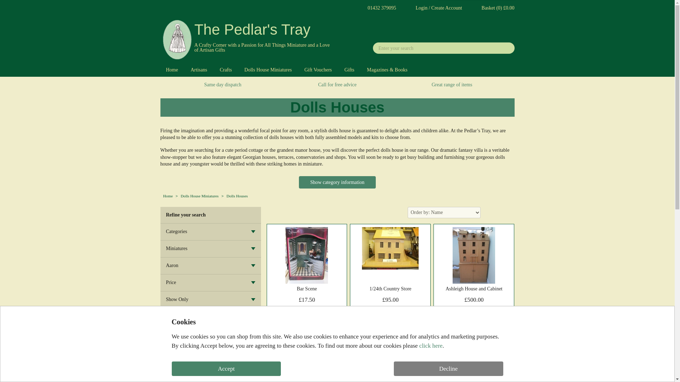 This screenshot has height=382, width=680. I want to click on Crafts, so click(226, 70).